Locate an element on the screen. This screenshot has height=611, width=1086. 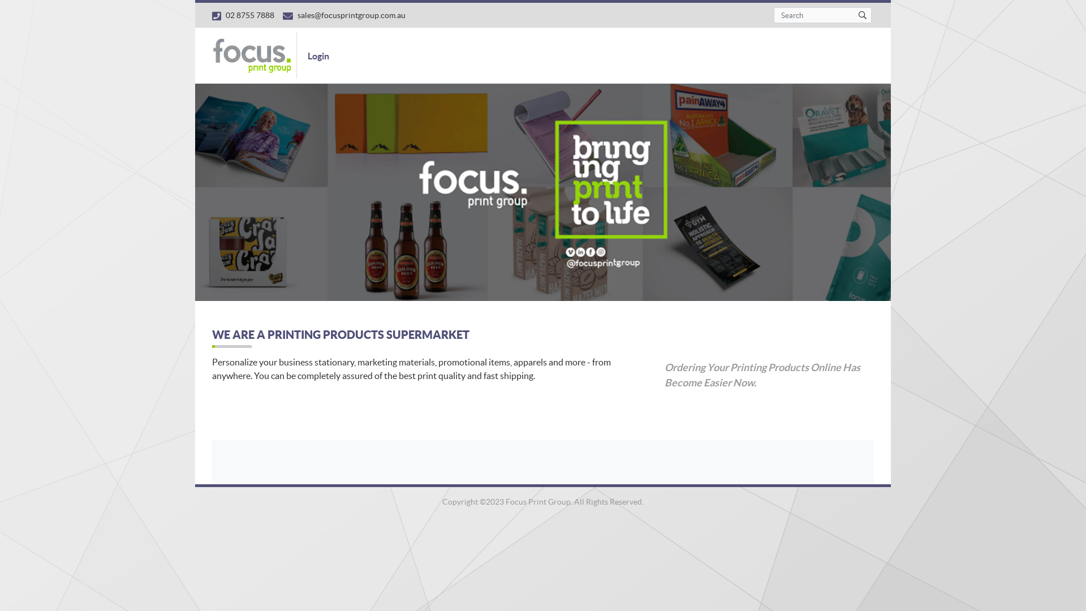
02 8755 7888 is located at coordinates (243, 15).